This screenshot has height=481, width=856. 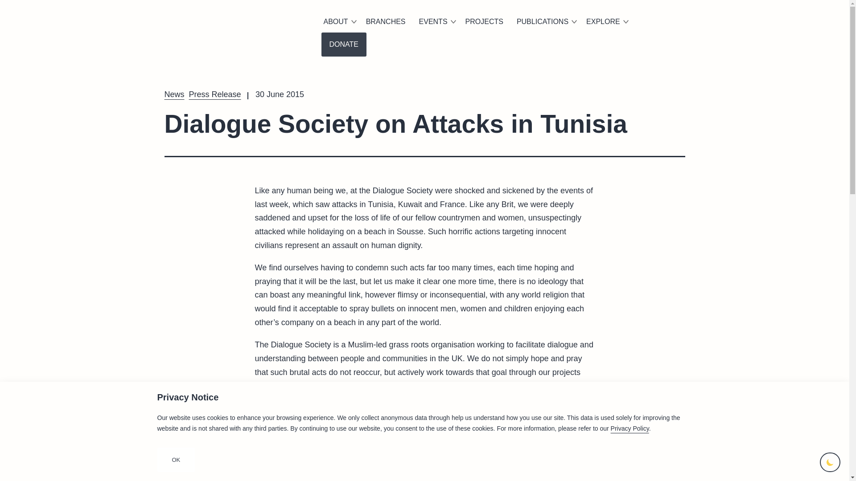 I want to click on News, so click(x=174, y=94).